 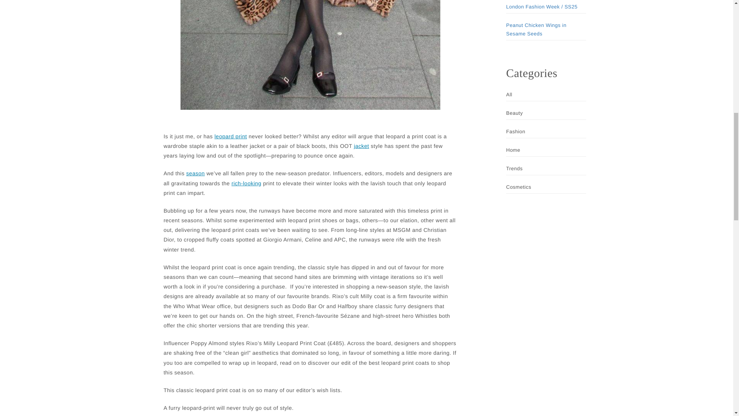 I want to click on leopard print, so click(x=230, y=136).